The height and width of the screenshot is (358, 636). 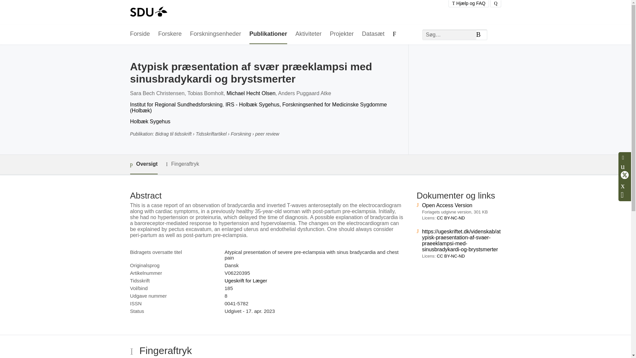 What do you see at coordinates (148, 12) in the screenshot?
I see `Syddansk Universitet Forside` at bounding box center [148, 12].